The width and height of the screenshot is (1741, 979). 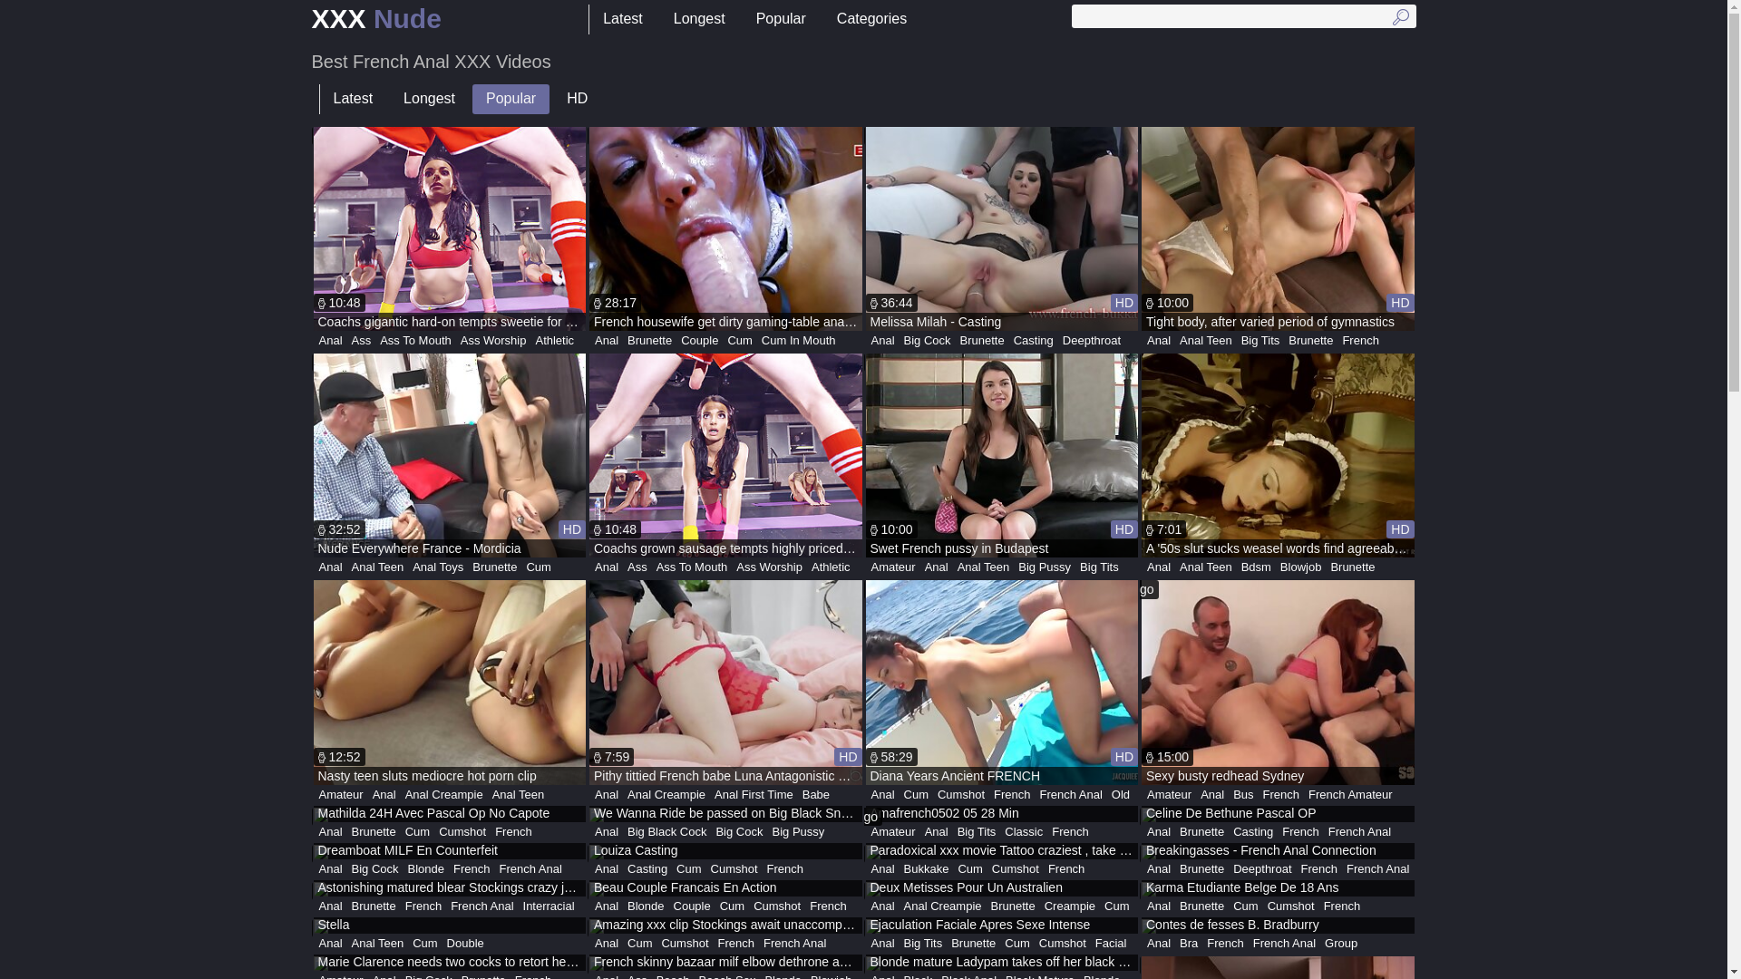 I want to click on Anal, so click(x=1212, y=795).